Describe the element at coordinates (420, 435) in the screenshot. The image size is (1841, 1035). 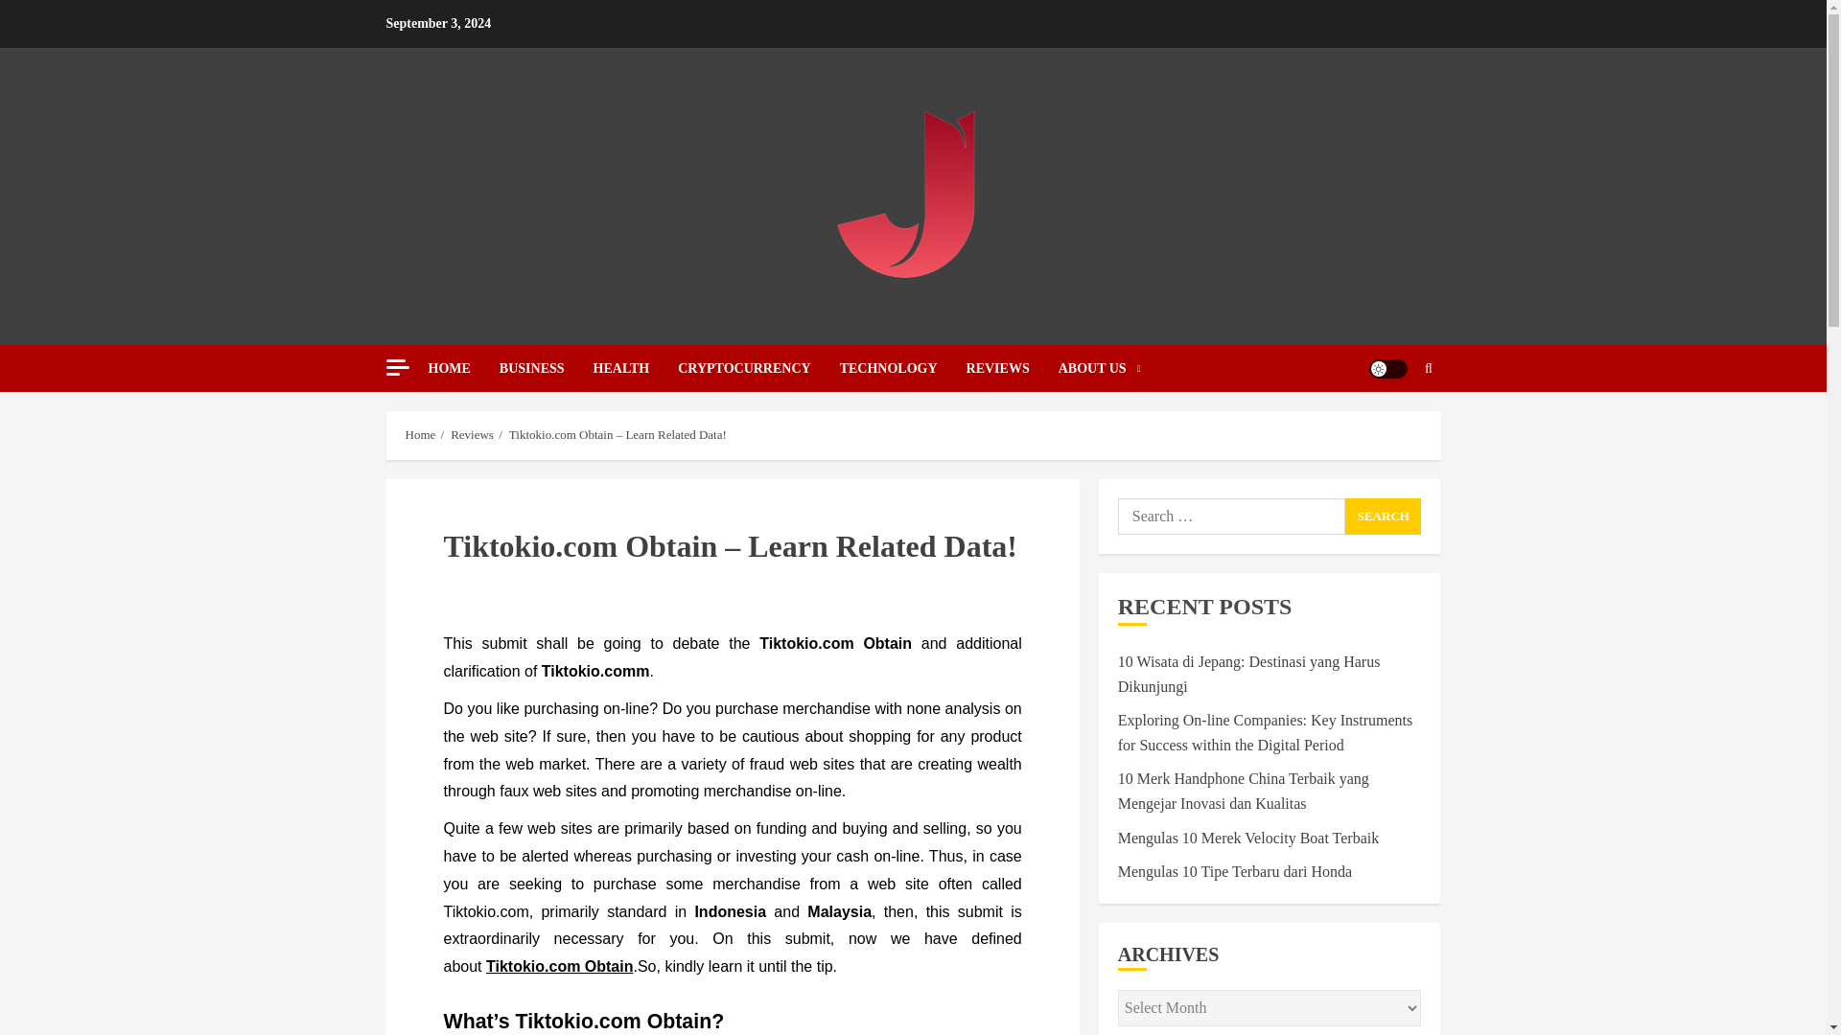
I see `Home` at that location.